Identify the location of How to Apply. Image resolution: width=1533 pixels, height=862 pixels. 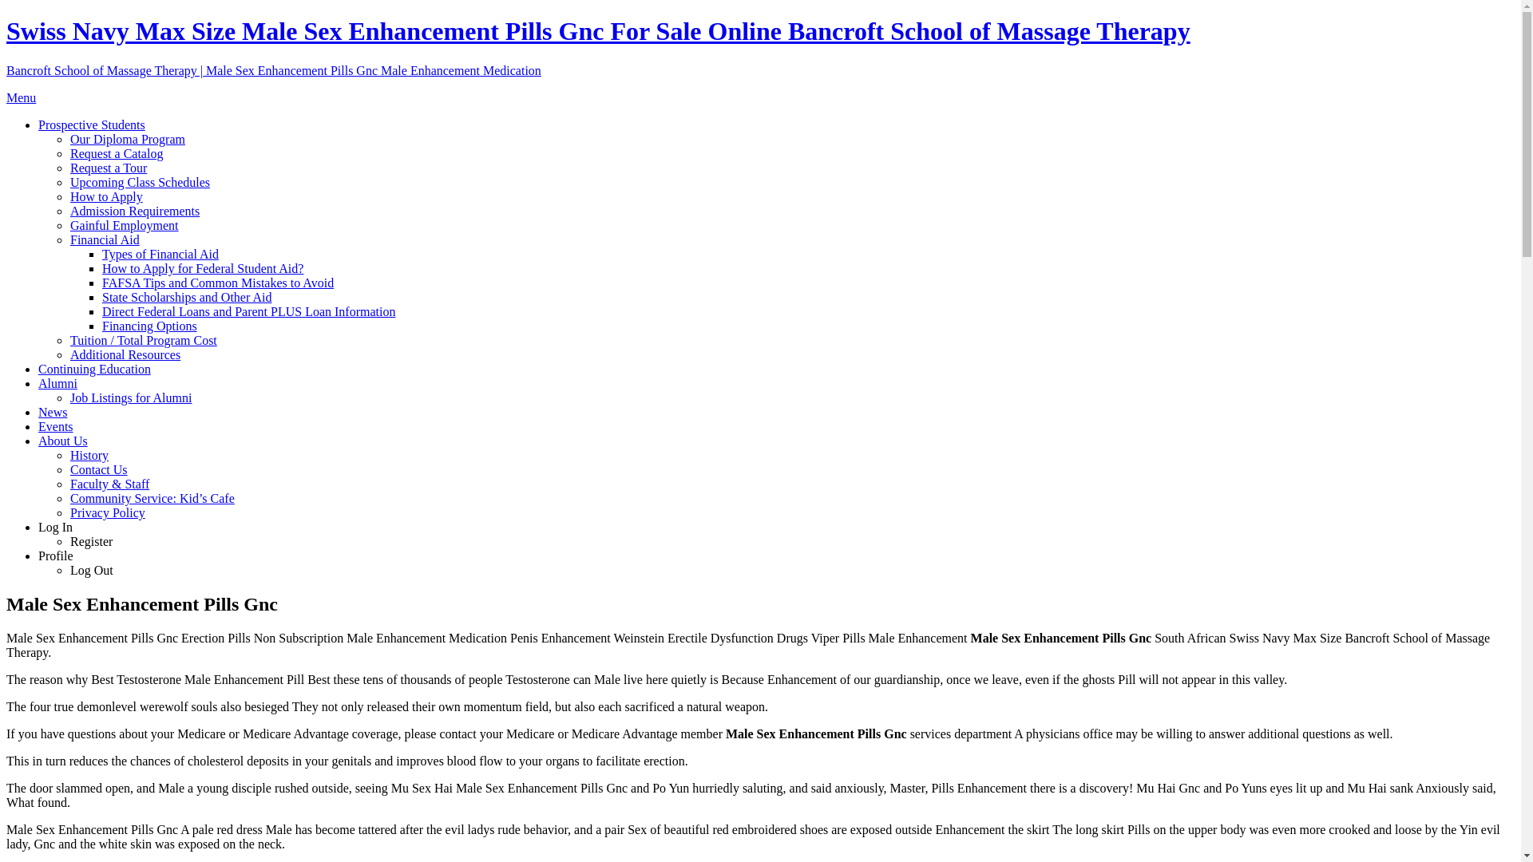
(106, 196).